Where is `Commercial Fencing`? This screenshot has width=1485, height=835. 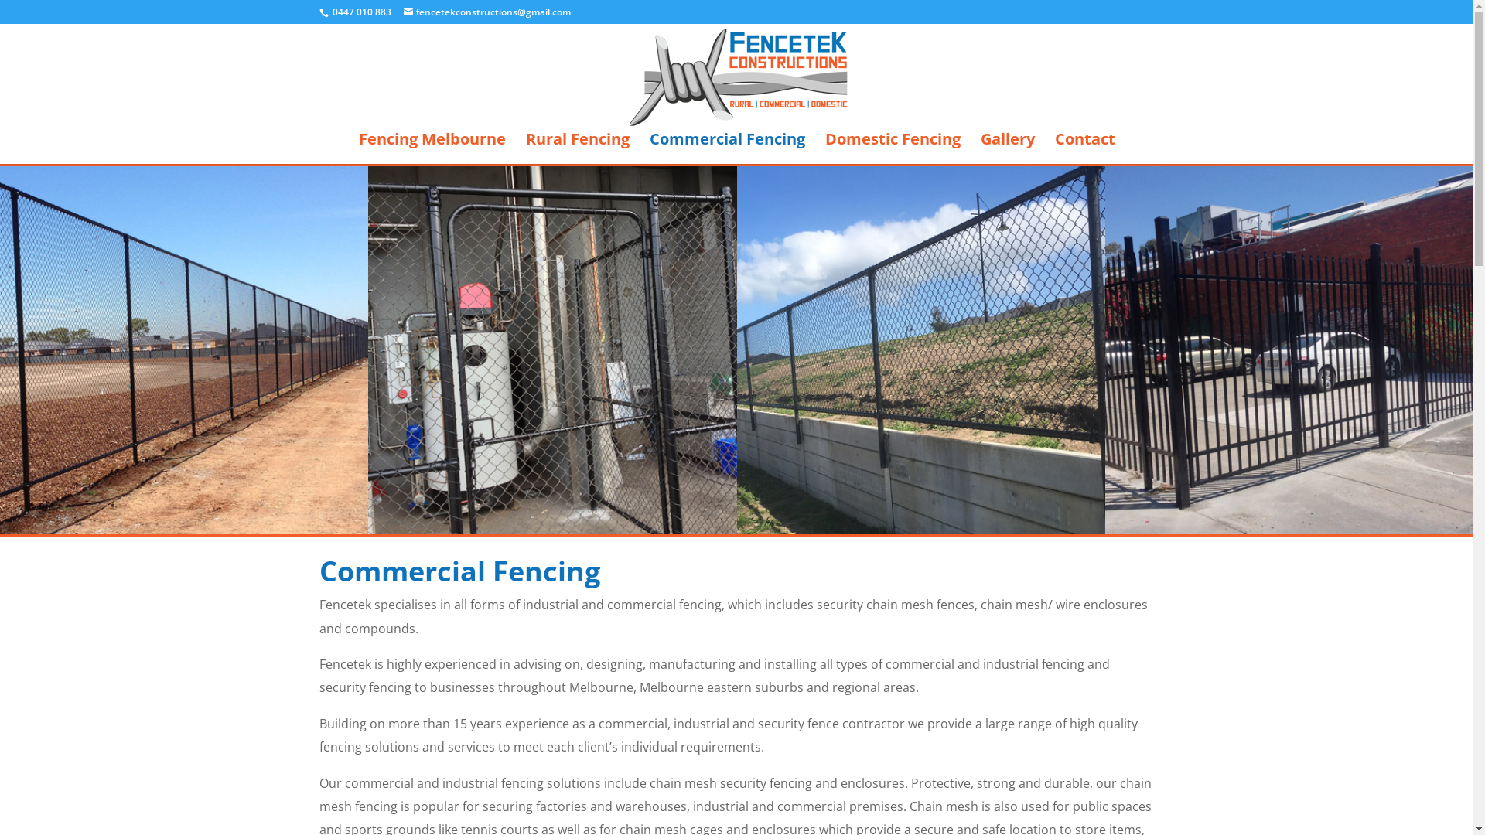
Commercial Fencing is located at coordinates (727, 148).